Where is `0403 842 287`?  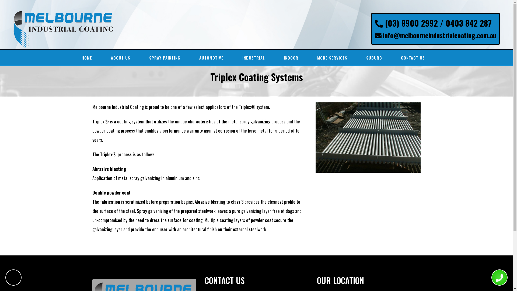
0403 842 287 is located at coordinates (469, 23).